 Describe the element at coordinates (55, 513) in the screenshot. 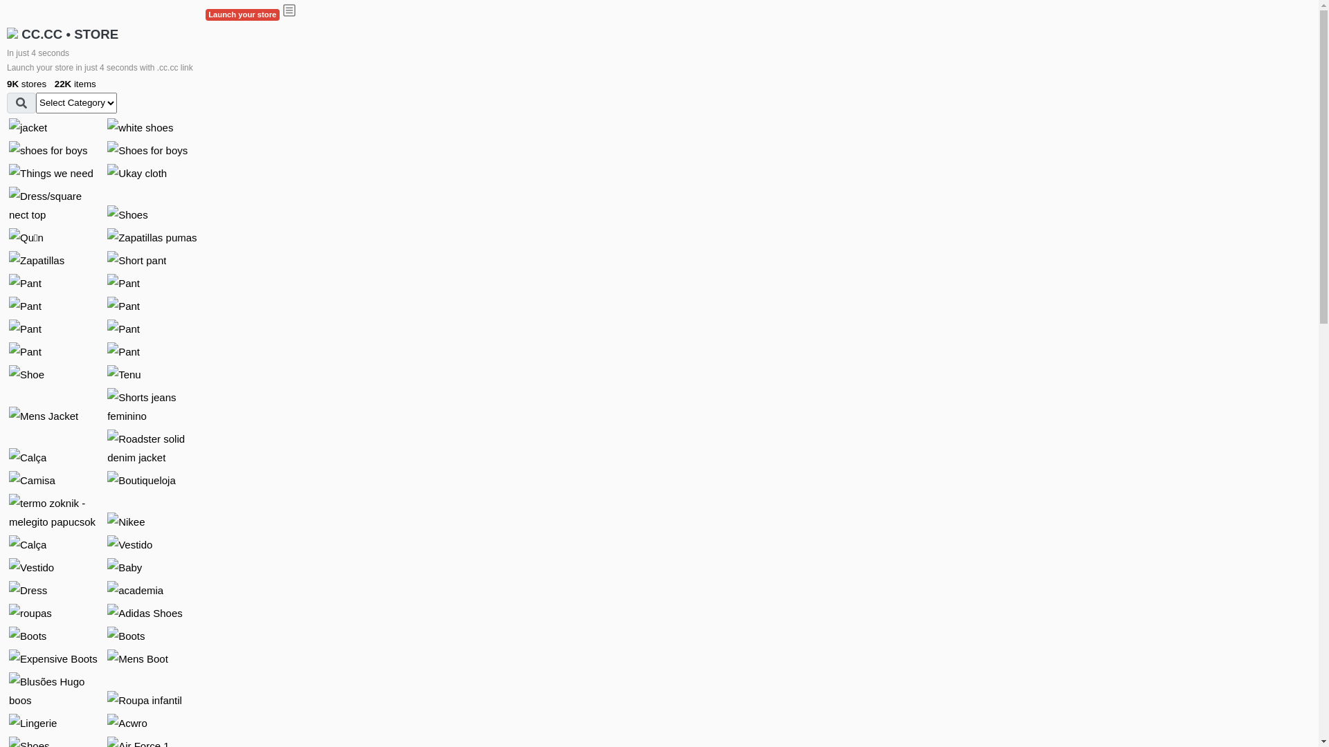

I see `termo zoknik - melegito papucsok` at that location.